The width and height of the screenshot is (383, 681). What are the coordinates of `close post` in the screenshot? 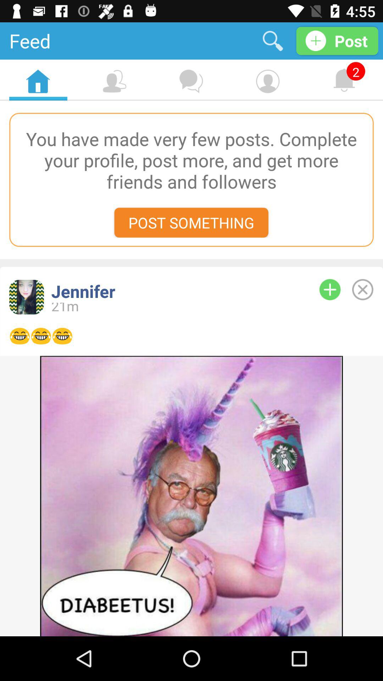 It's located at (362, 289).